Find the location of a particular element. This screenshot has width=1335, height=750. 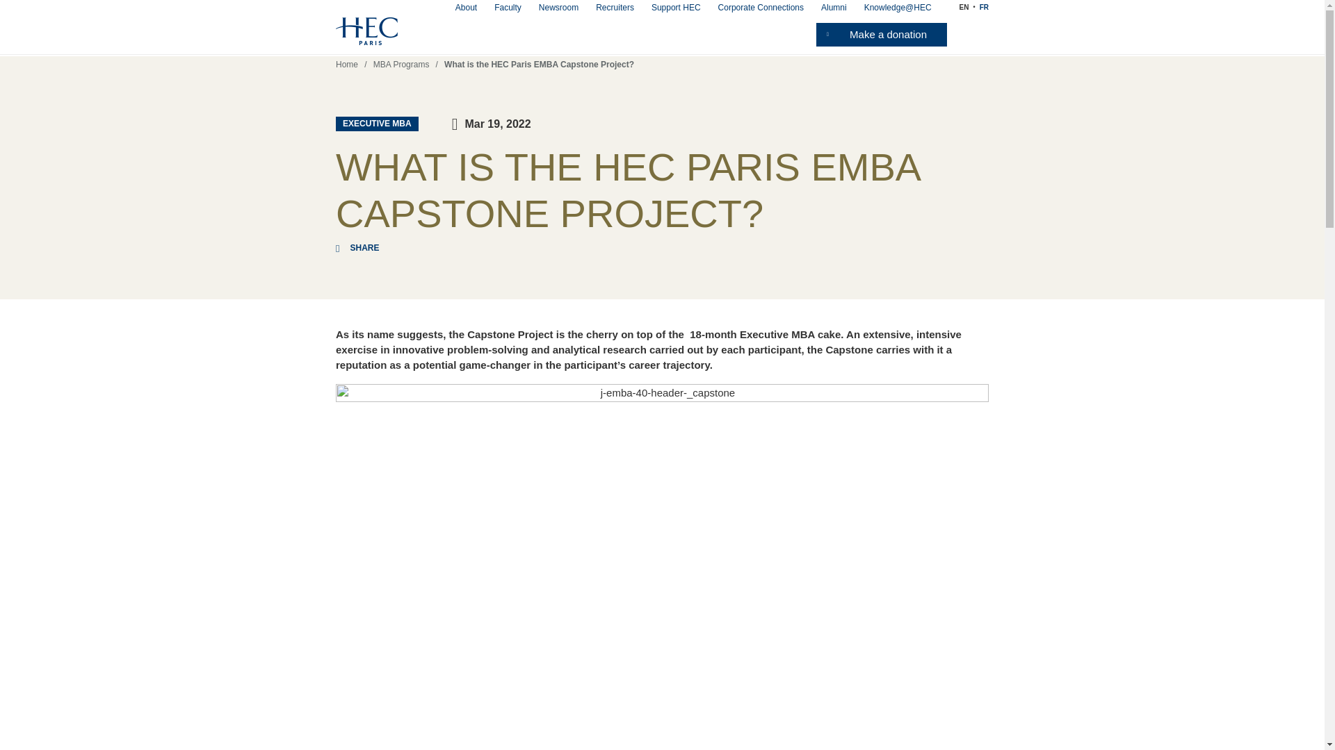

Make a donation is located at coordinates (881, 35).